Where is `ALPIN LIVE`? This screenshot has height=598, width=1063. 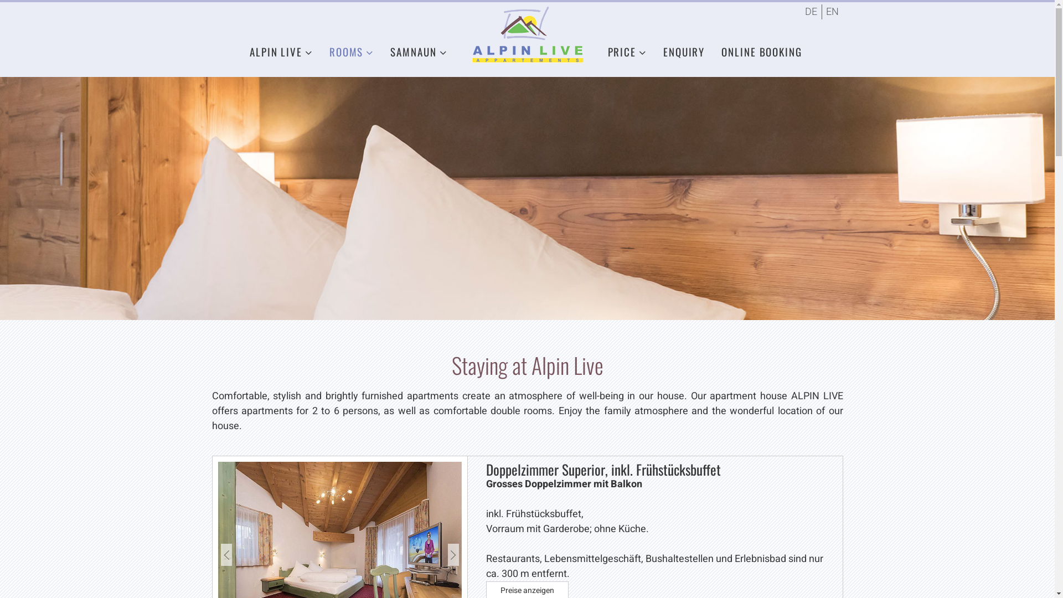
ALPIN LIVE is located at coordinates (281, 52).